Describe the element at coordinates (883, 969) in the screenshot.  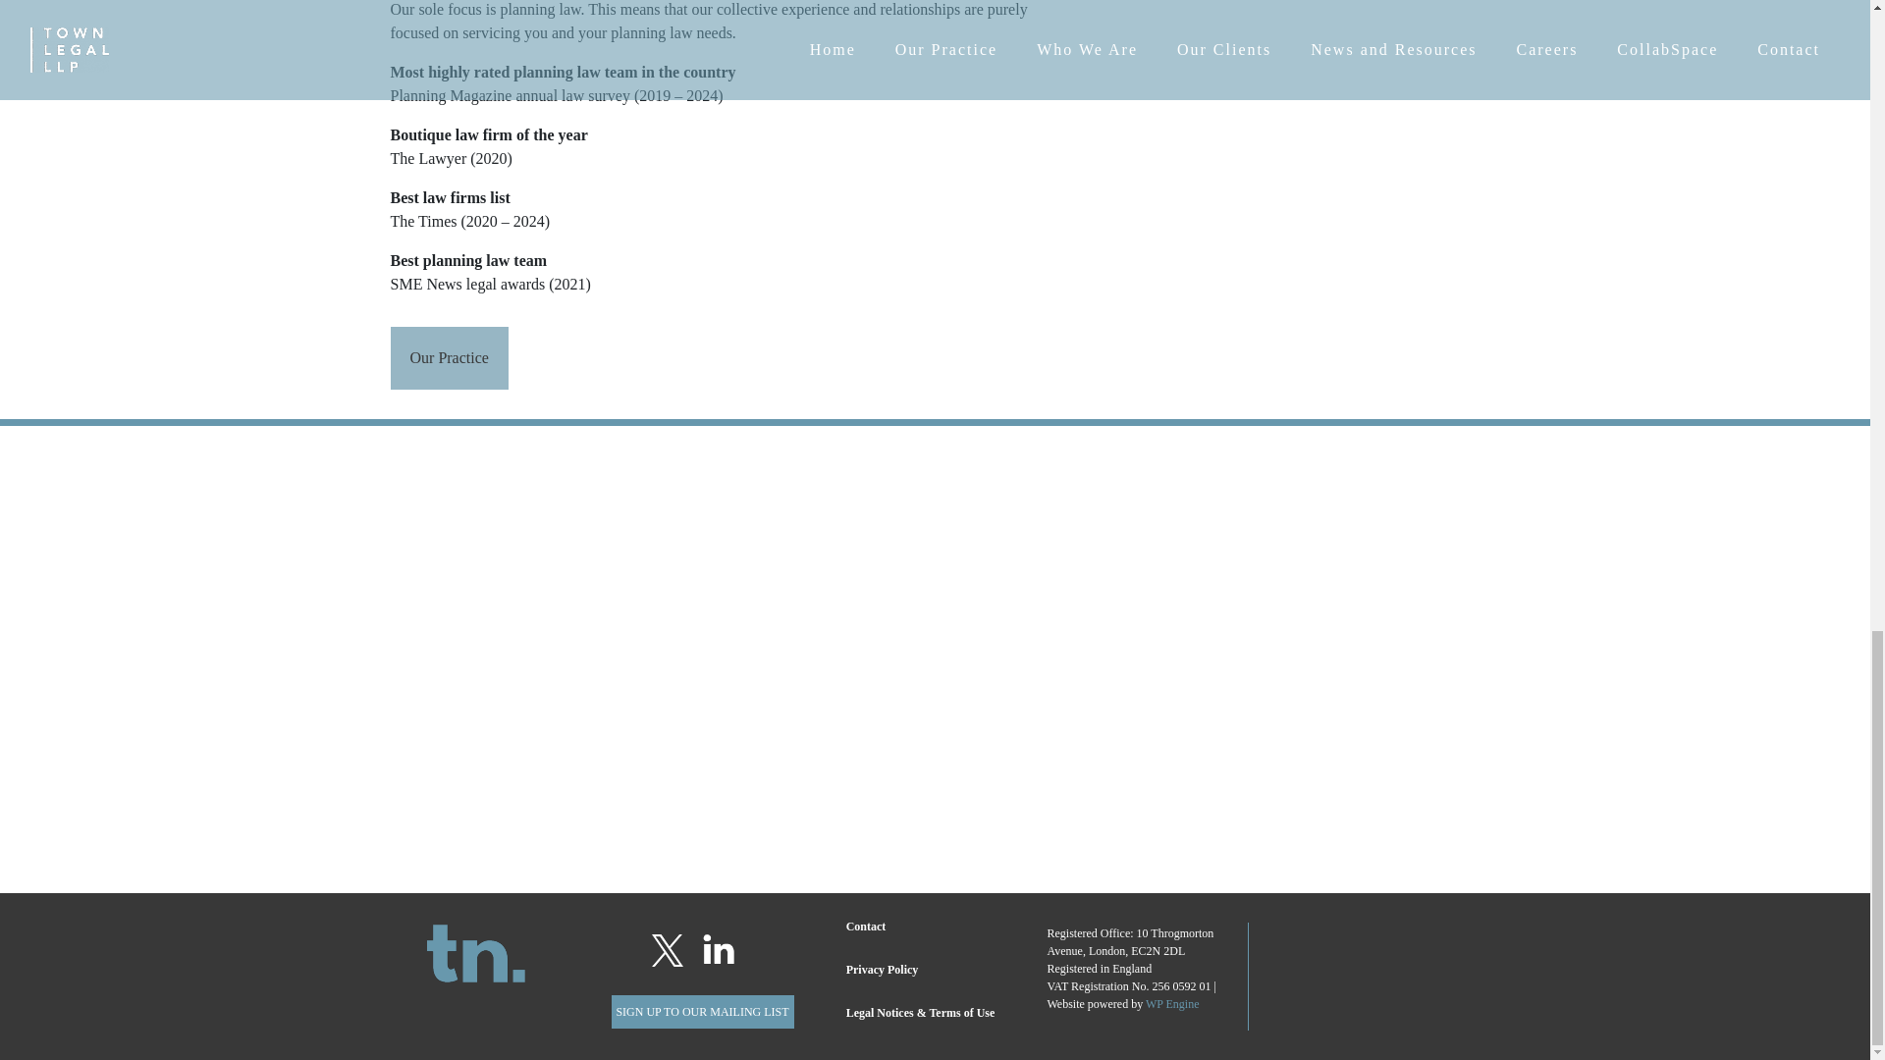
I see `Privacy Policy` at that location.